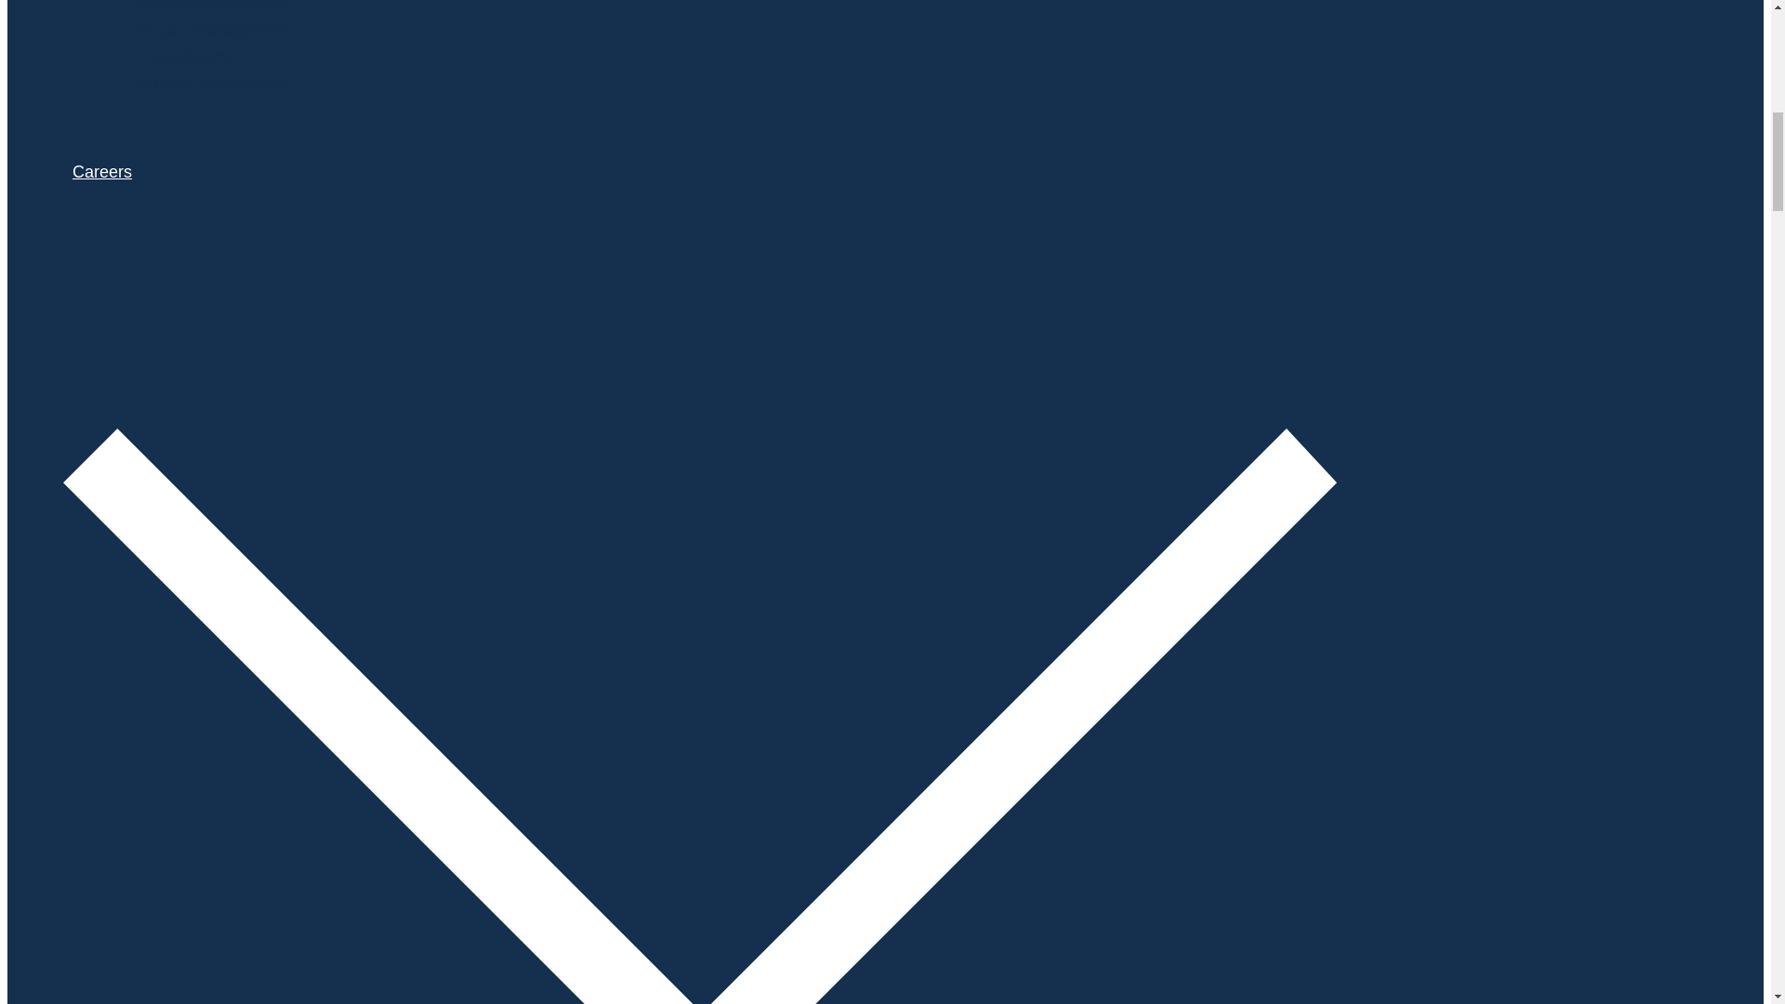 The height and width of the screenshot is (1004, 1785). I want to click on Careers, so click(830, 206).